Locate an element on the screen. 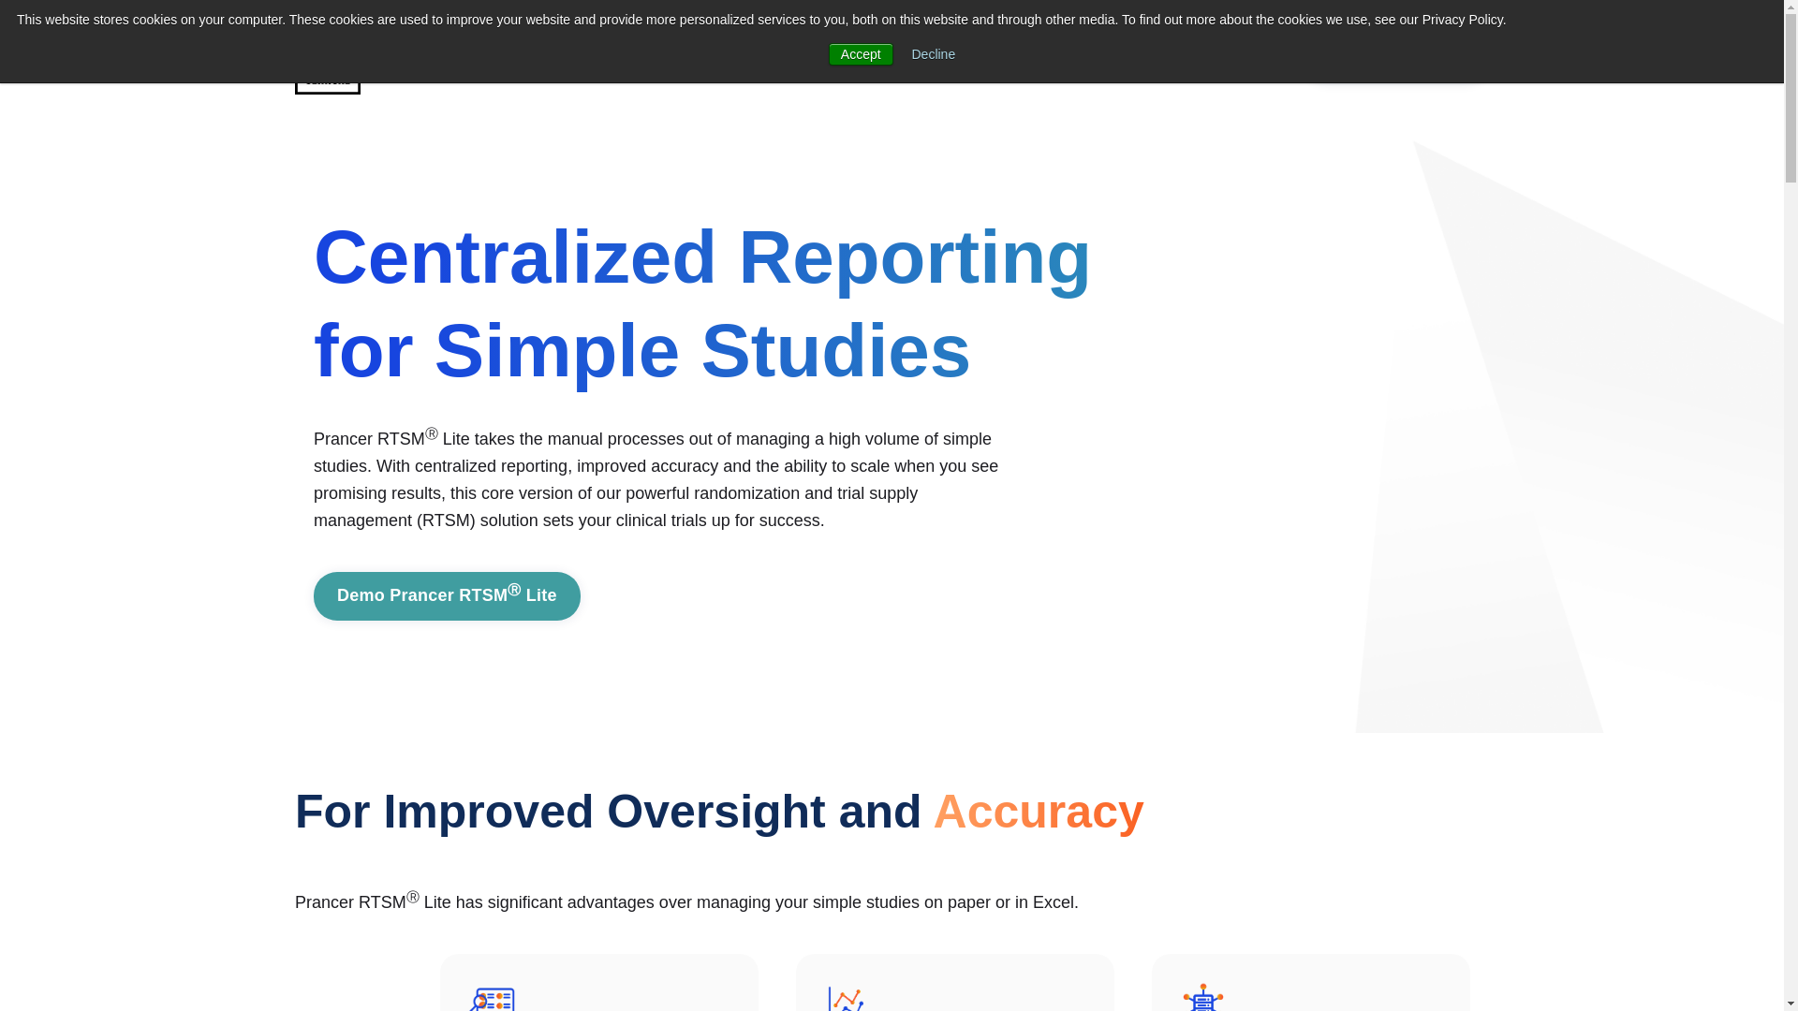 This screenshot has width=1798, height=1011. Accept is located at coordinates (862, 54).